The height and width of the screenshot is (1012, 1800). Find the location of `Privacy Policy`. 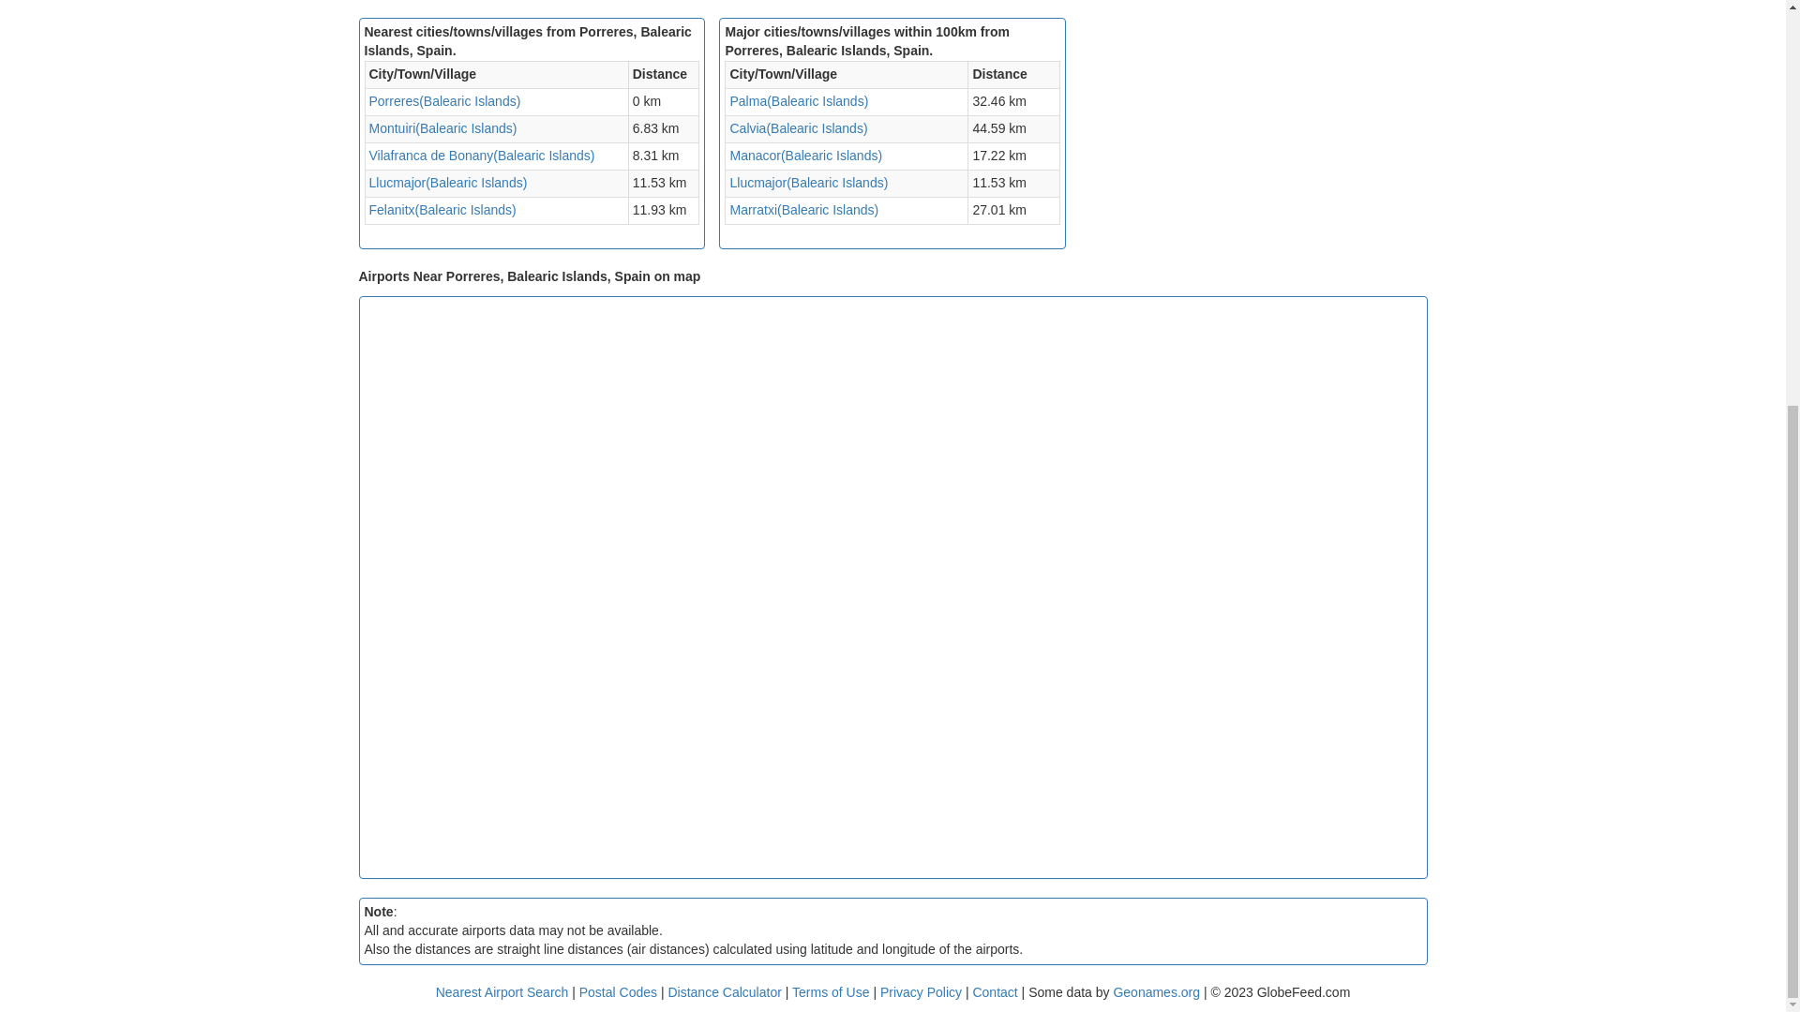

Privacy Policy is located at coordinates (922, 991).